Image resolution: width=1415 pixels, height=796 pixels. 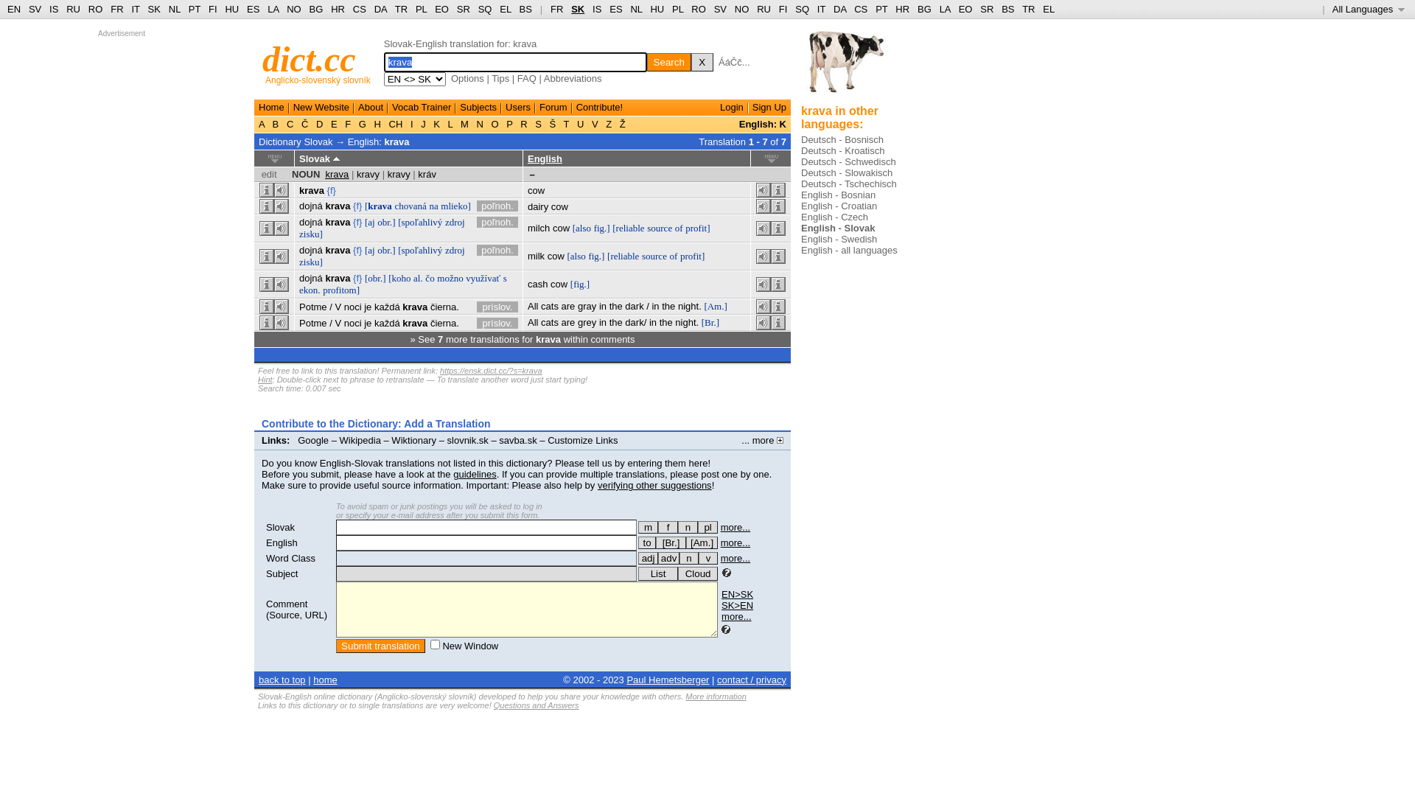 I want to click on [aj, so click(x=370, y=251).